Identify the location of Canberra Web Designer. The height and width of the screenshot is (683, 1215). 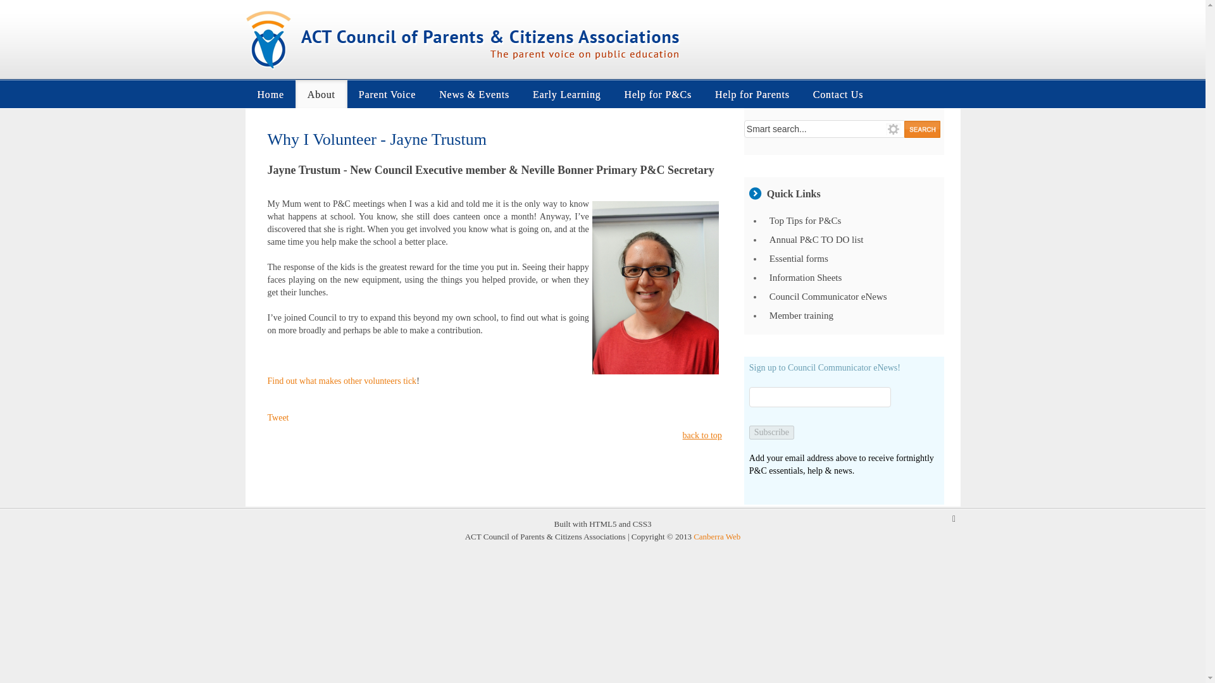
(716, 536).